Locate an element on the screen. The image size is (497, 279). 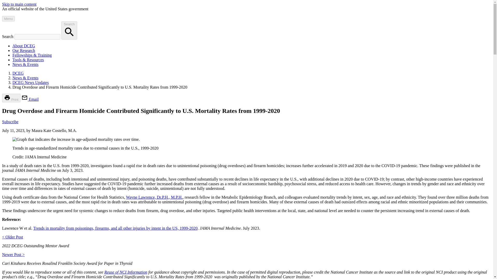
Skip to main content is located at coordinates (19, 4).